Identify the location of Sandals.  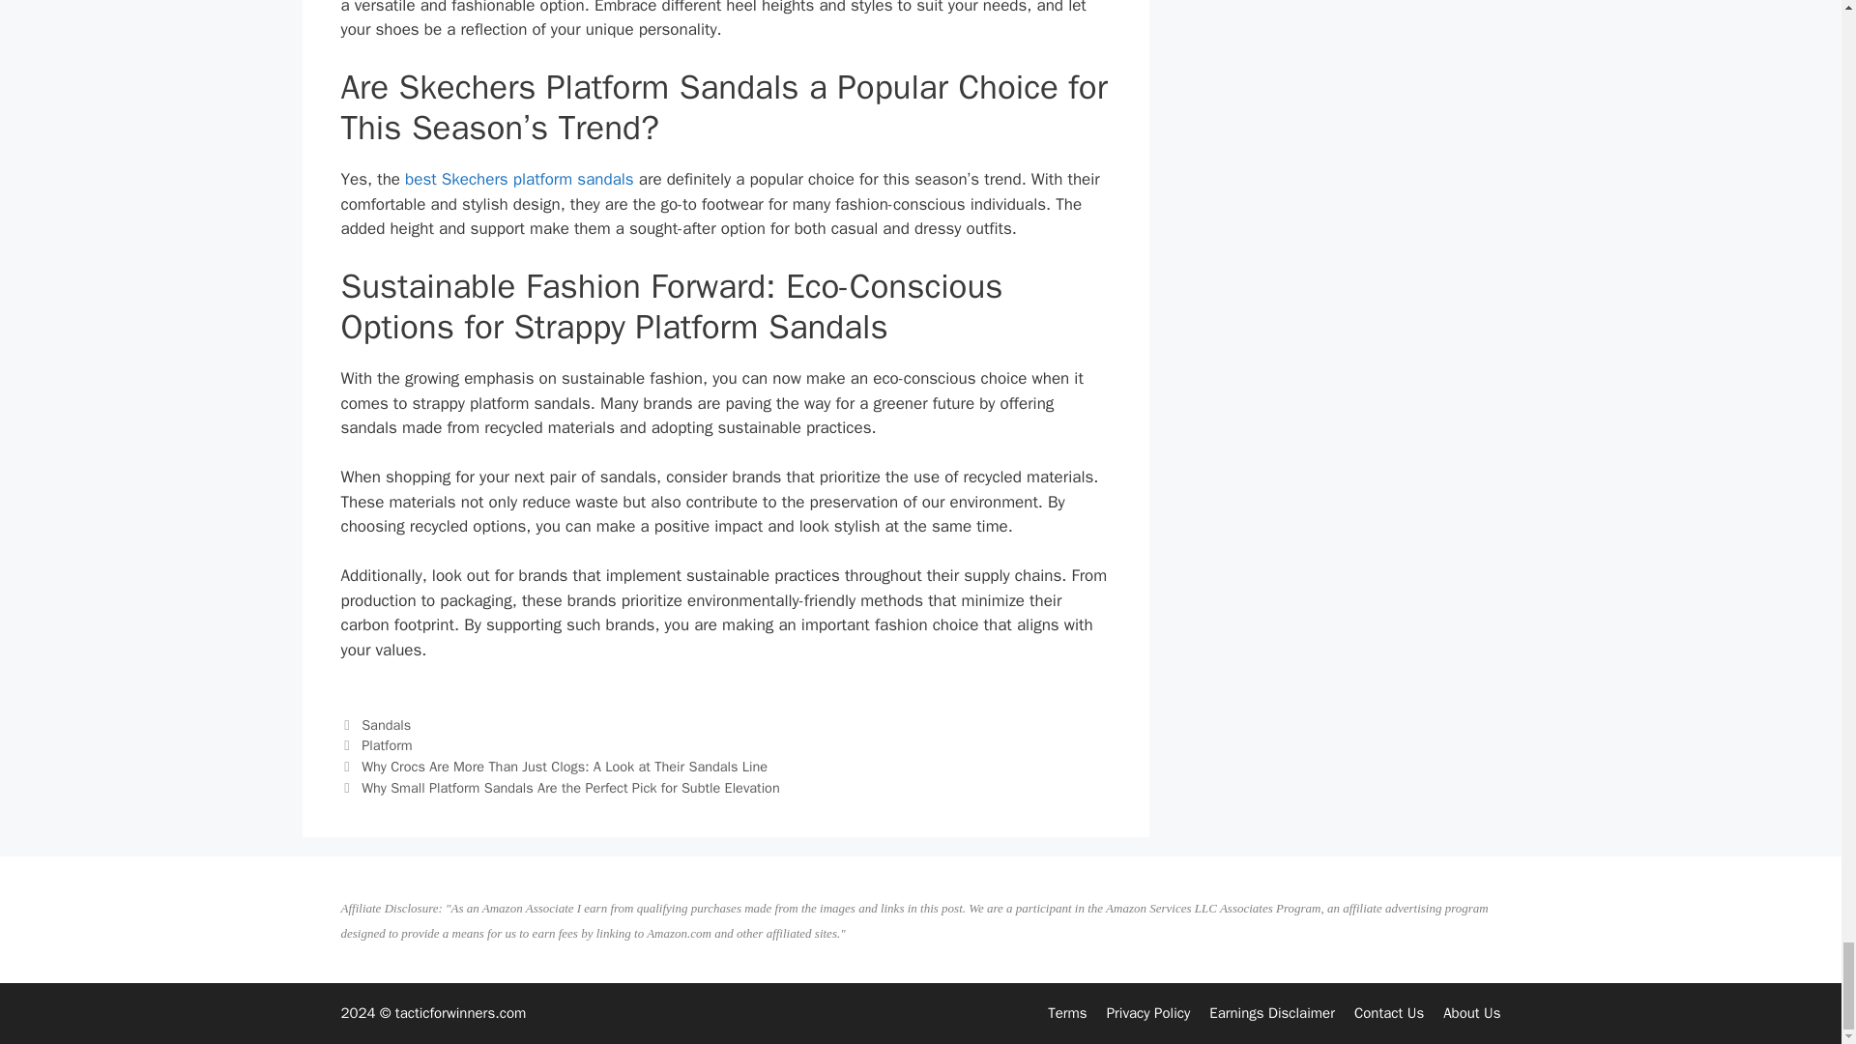
(386, 725).